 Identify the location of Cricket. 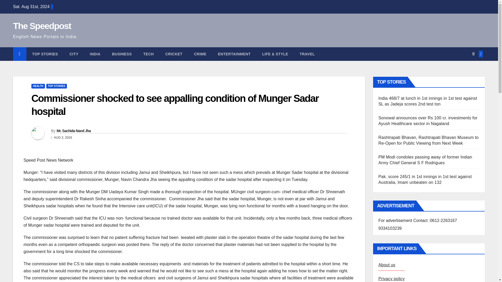
(174, 54).